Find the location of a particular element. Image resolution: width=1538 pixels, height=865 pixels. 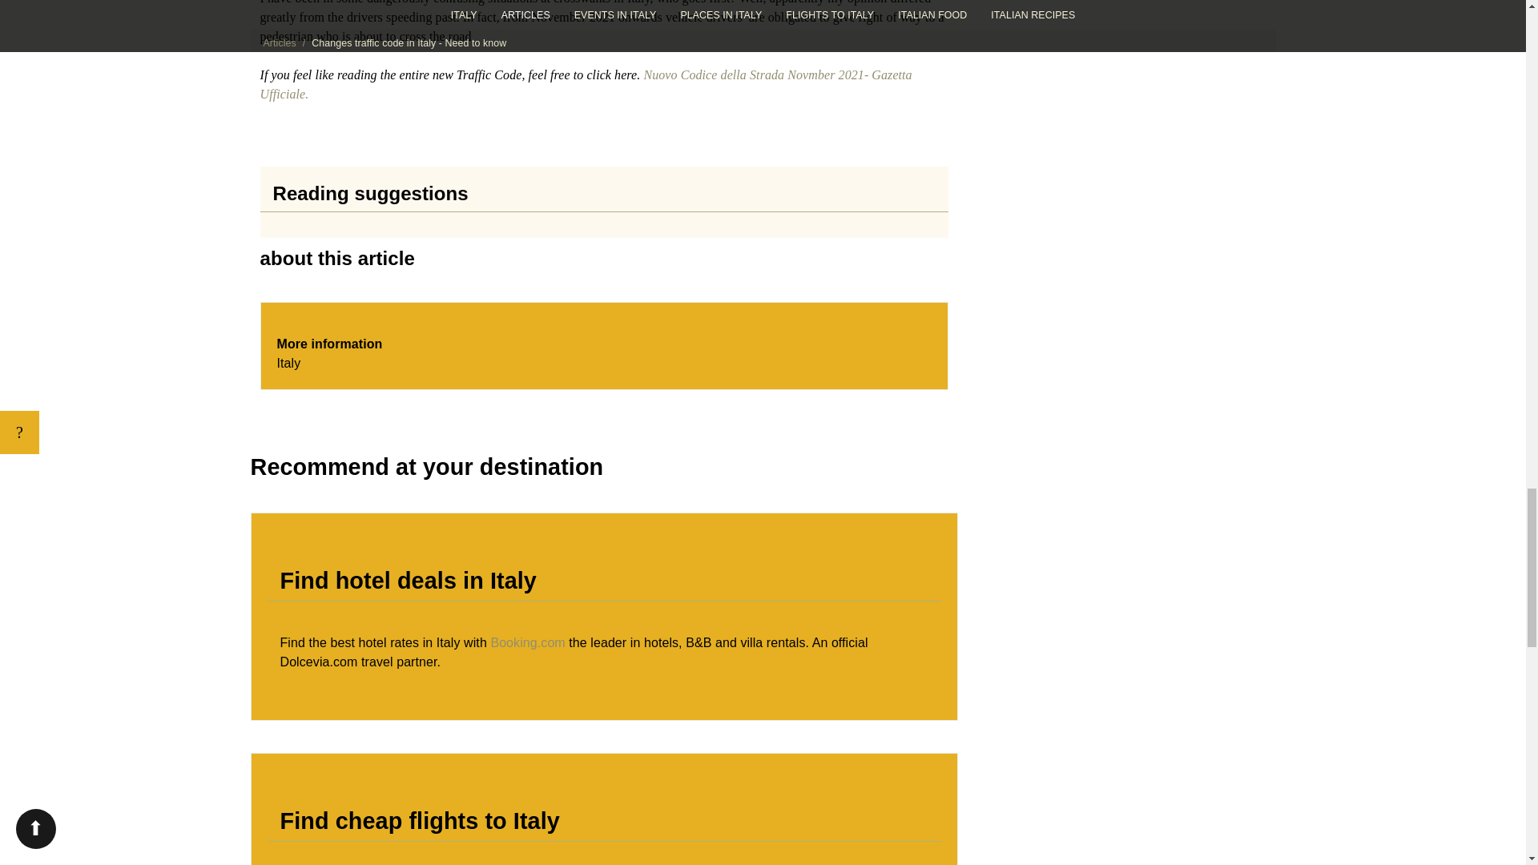

Booking.com is located at coordinates (527, 642).